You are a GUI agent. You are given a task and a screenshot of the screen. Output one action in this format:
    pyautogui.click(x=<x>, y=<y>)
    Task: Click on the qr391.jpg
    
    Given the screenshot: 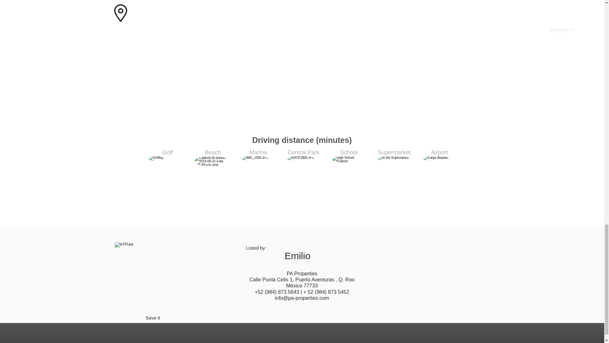 What is the action you would take?
    pyautogui.click(x=148, y=276)
    